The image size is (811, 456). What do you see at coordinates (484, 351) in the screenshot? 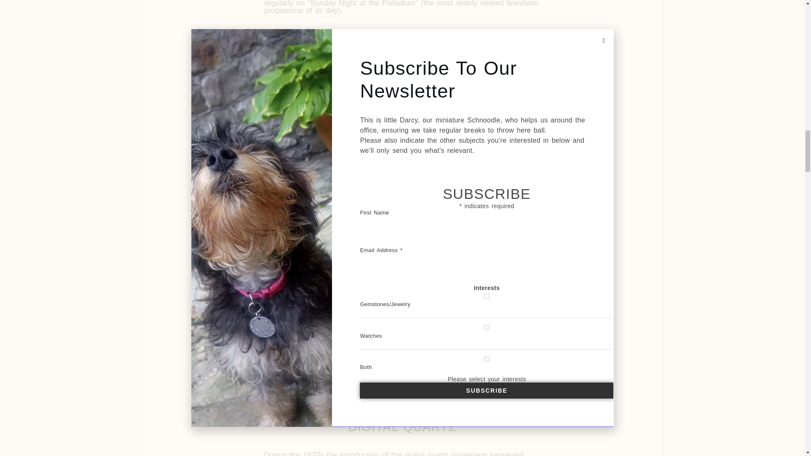
I see `Buy on Amazon` at bounding box center [484, 351].